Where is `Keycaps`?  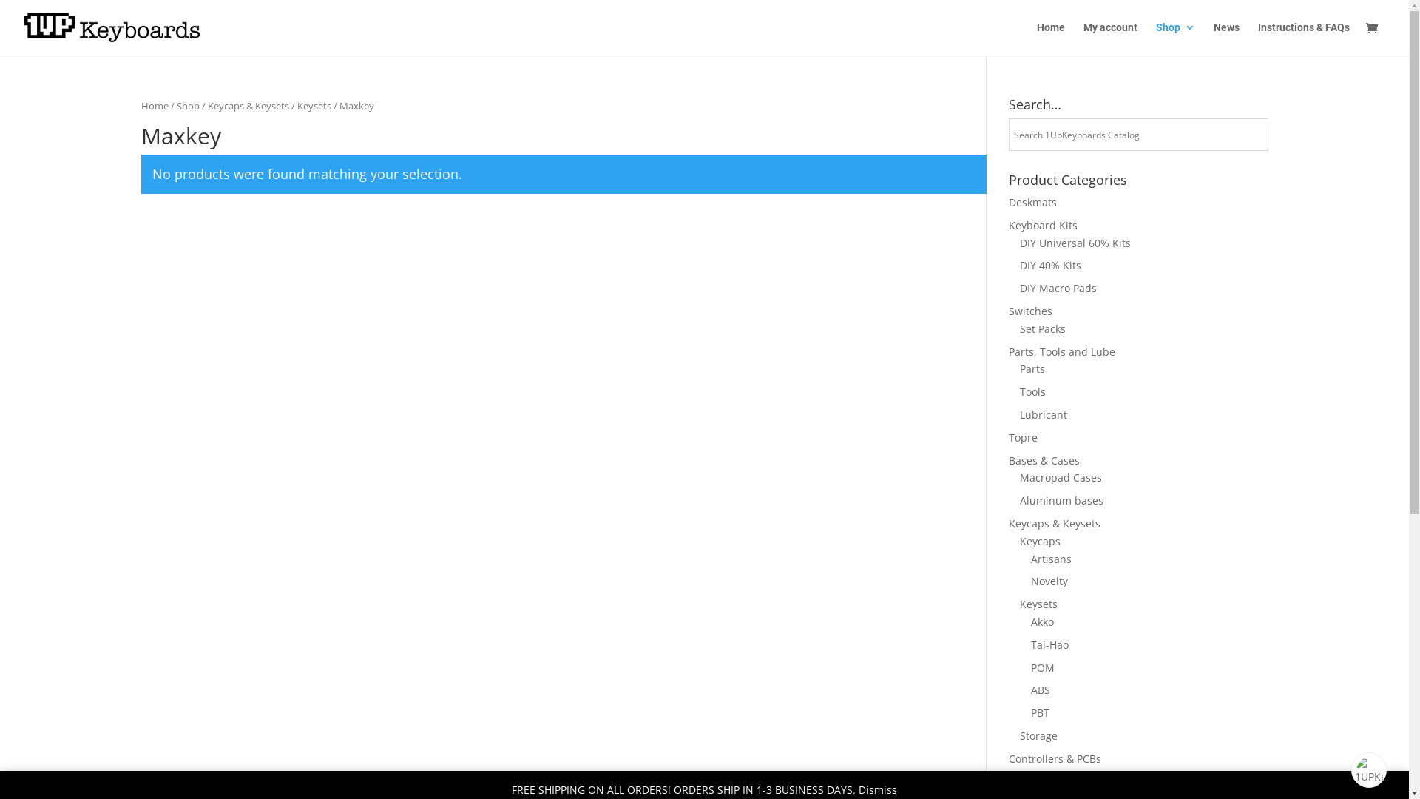 Keycaps is located at coordinates (1040, 542).